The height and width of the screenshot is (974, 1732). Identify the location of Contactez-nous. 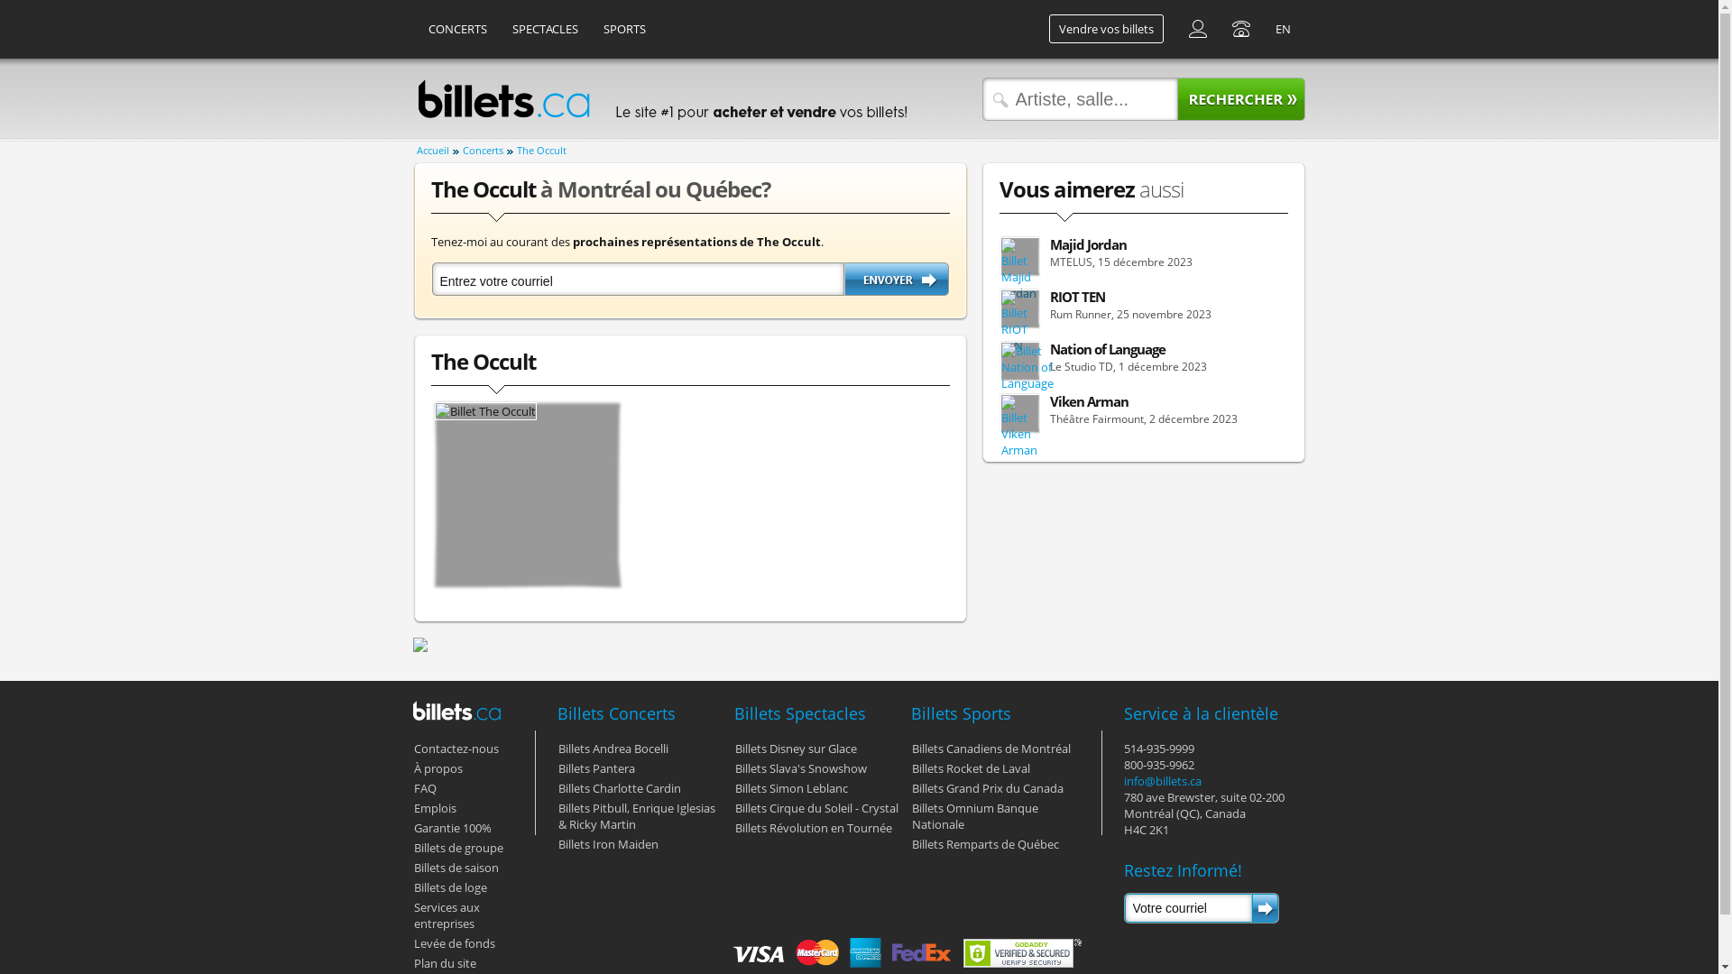
(456, 749).